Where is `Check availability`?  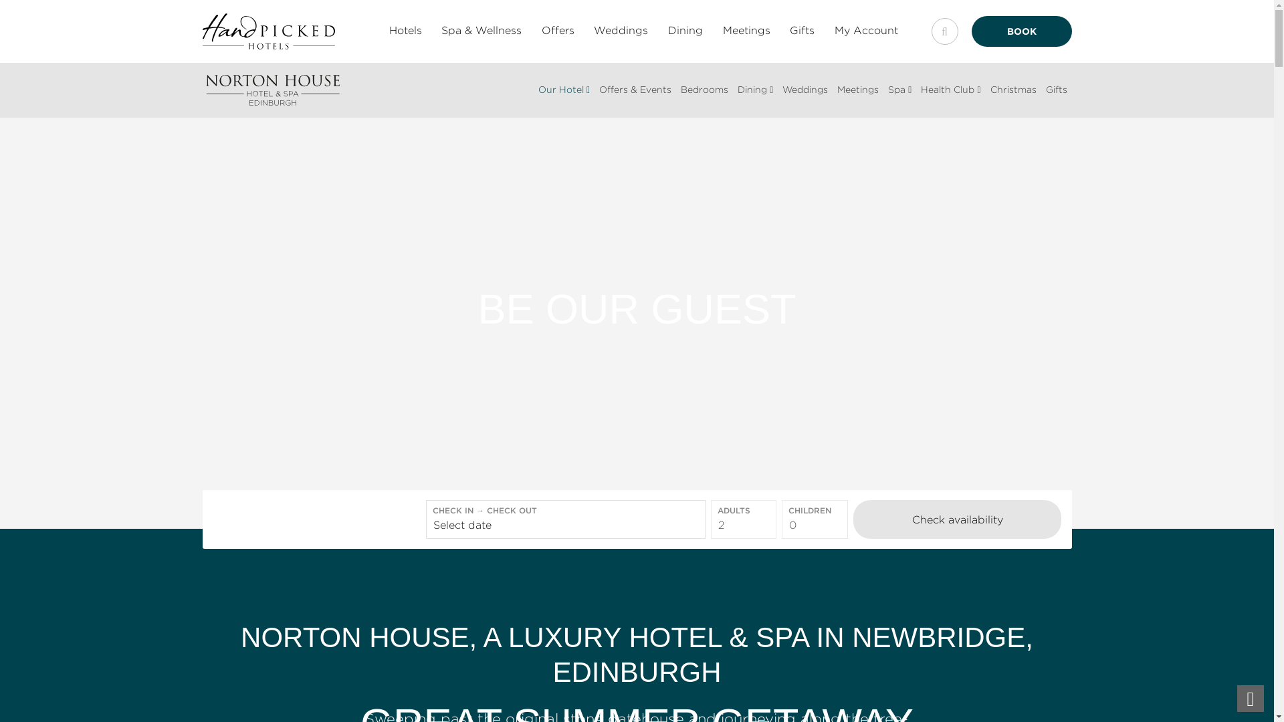
Check availability is located at coordinates (958, 519).